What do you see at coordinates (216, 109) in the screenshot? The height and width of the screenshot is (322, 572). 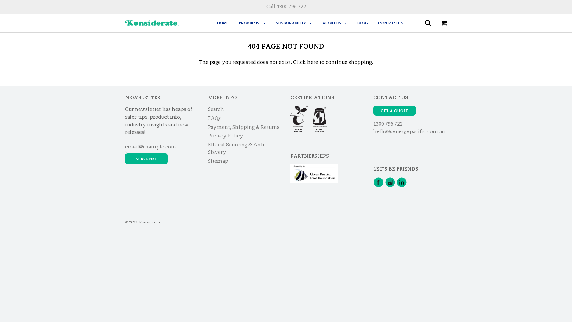 I see `Search` at bounding box center [216, 109].